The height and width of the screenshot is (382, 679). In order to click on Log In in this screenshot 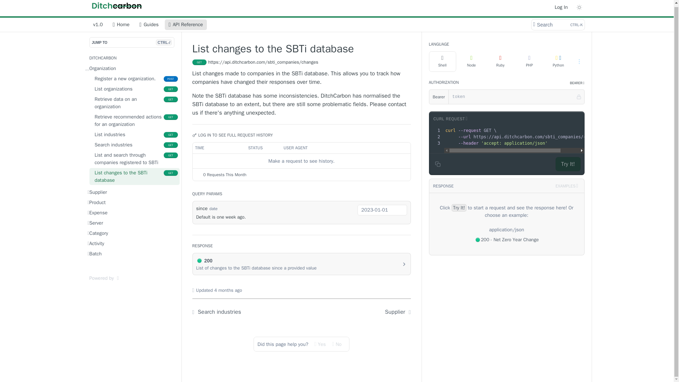, I will do `click(132, 212)`.